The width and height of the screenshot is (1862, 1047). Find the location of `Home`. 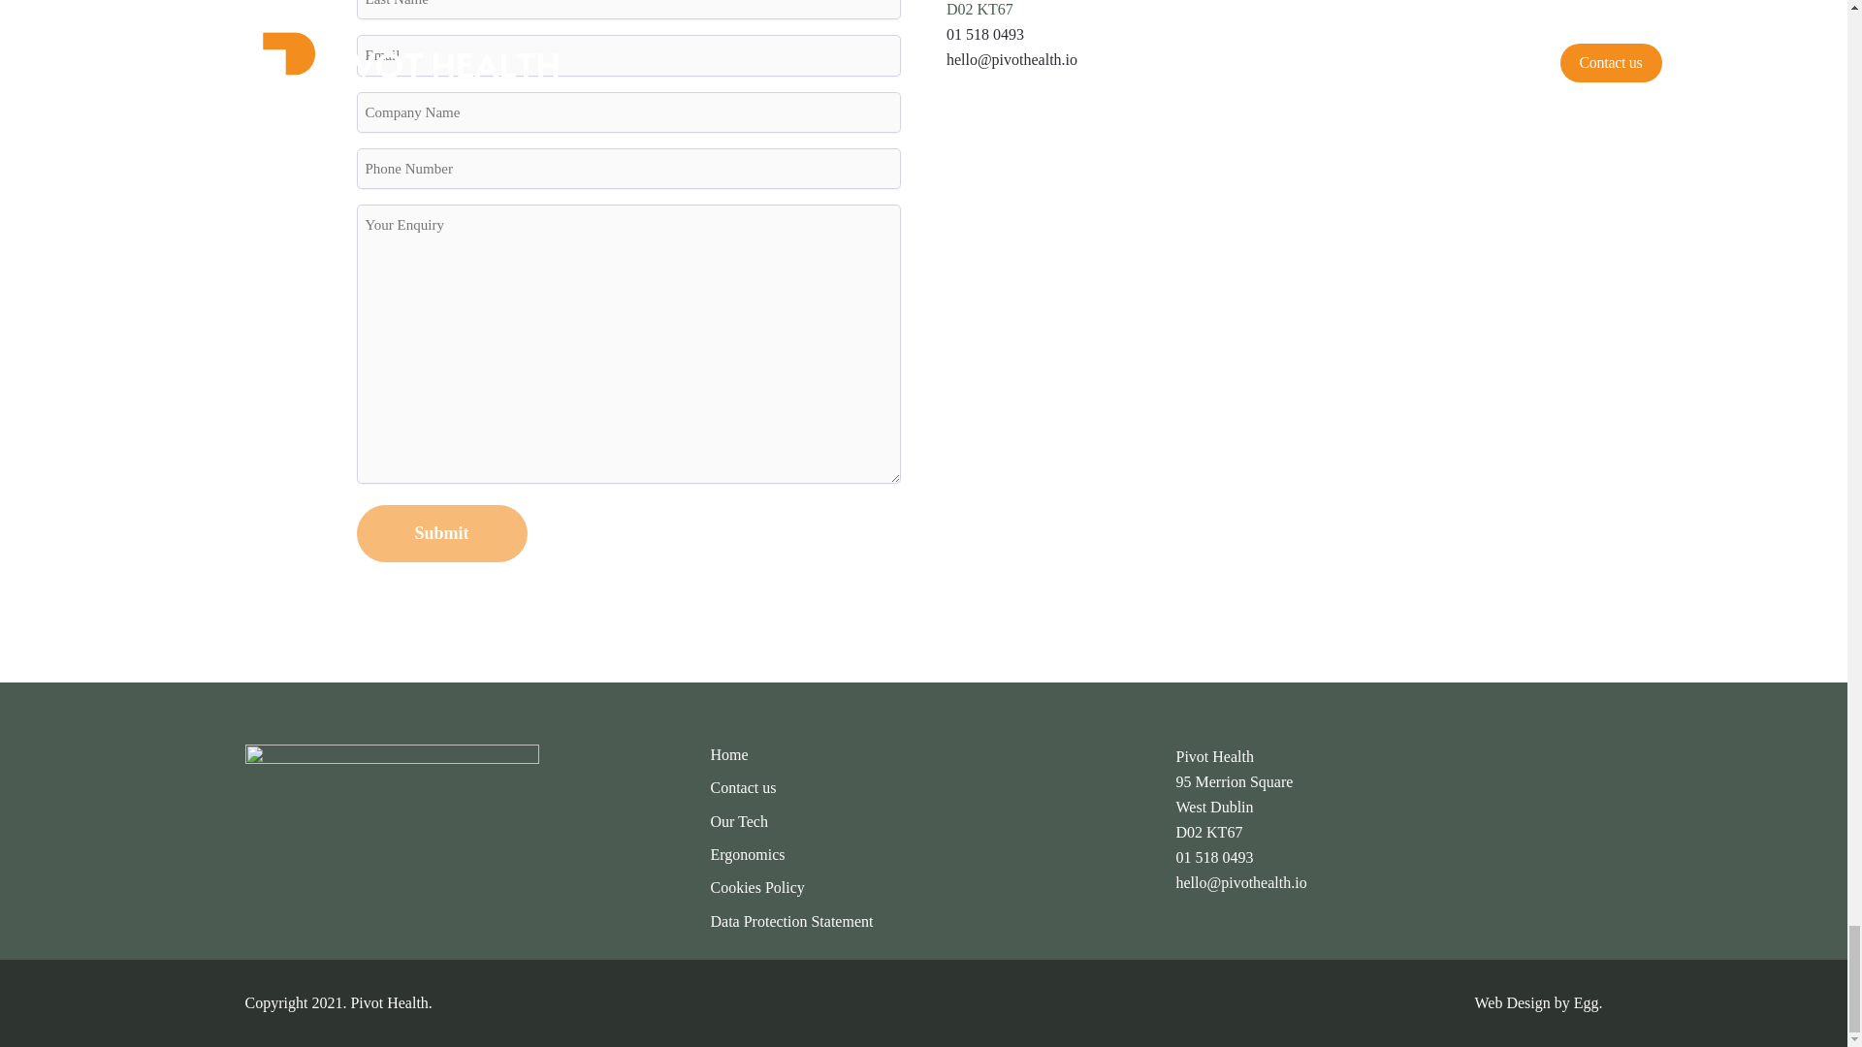

Home is located at coordinates (728, 754).